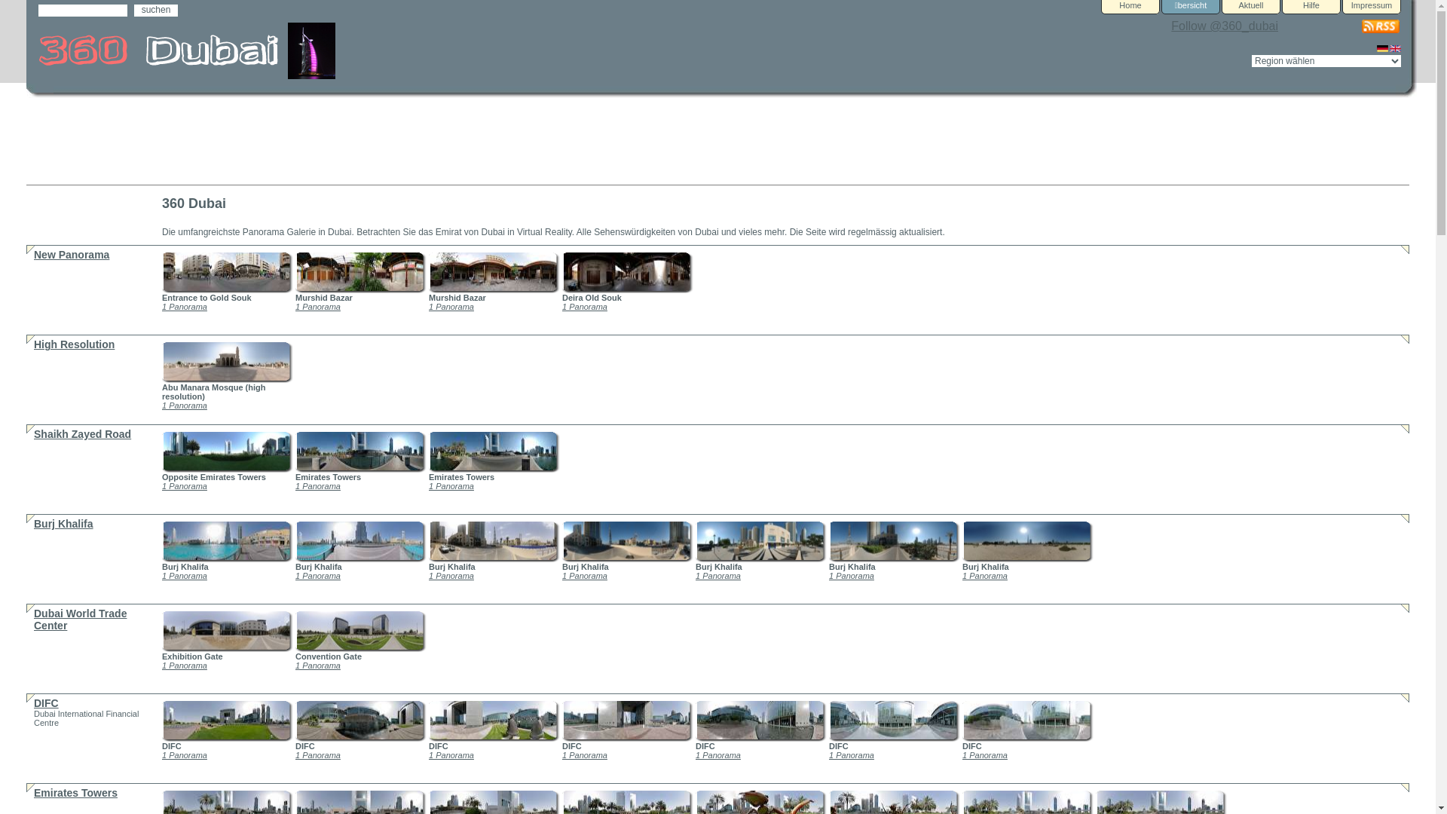 This screenshot has width=1447, height=814. Describe the element at coordinates (185, 666) in the screenshot. I see `1 Panorama` at that location.